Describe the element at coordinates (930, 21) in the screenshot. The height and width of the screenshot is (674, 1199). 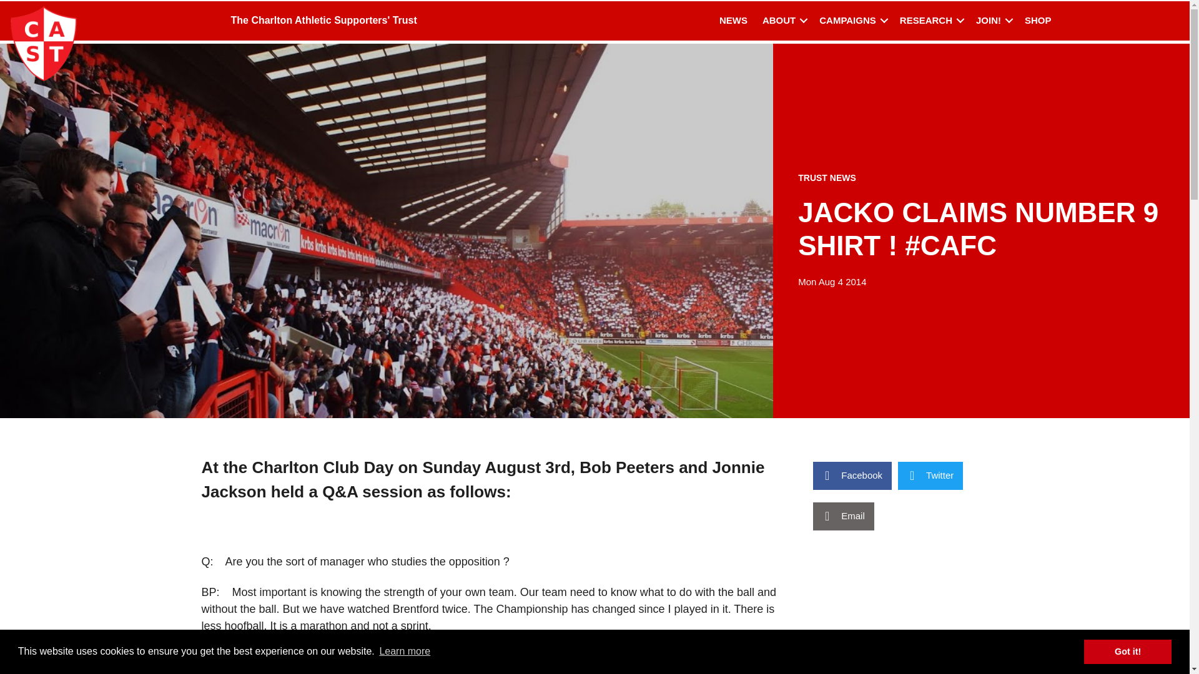
I see `RESEARCH` at that location.